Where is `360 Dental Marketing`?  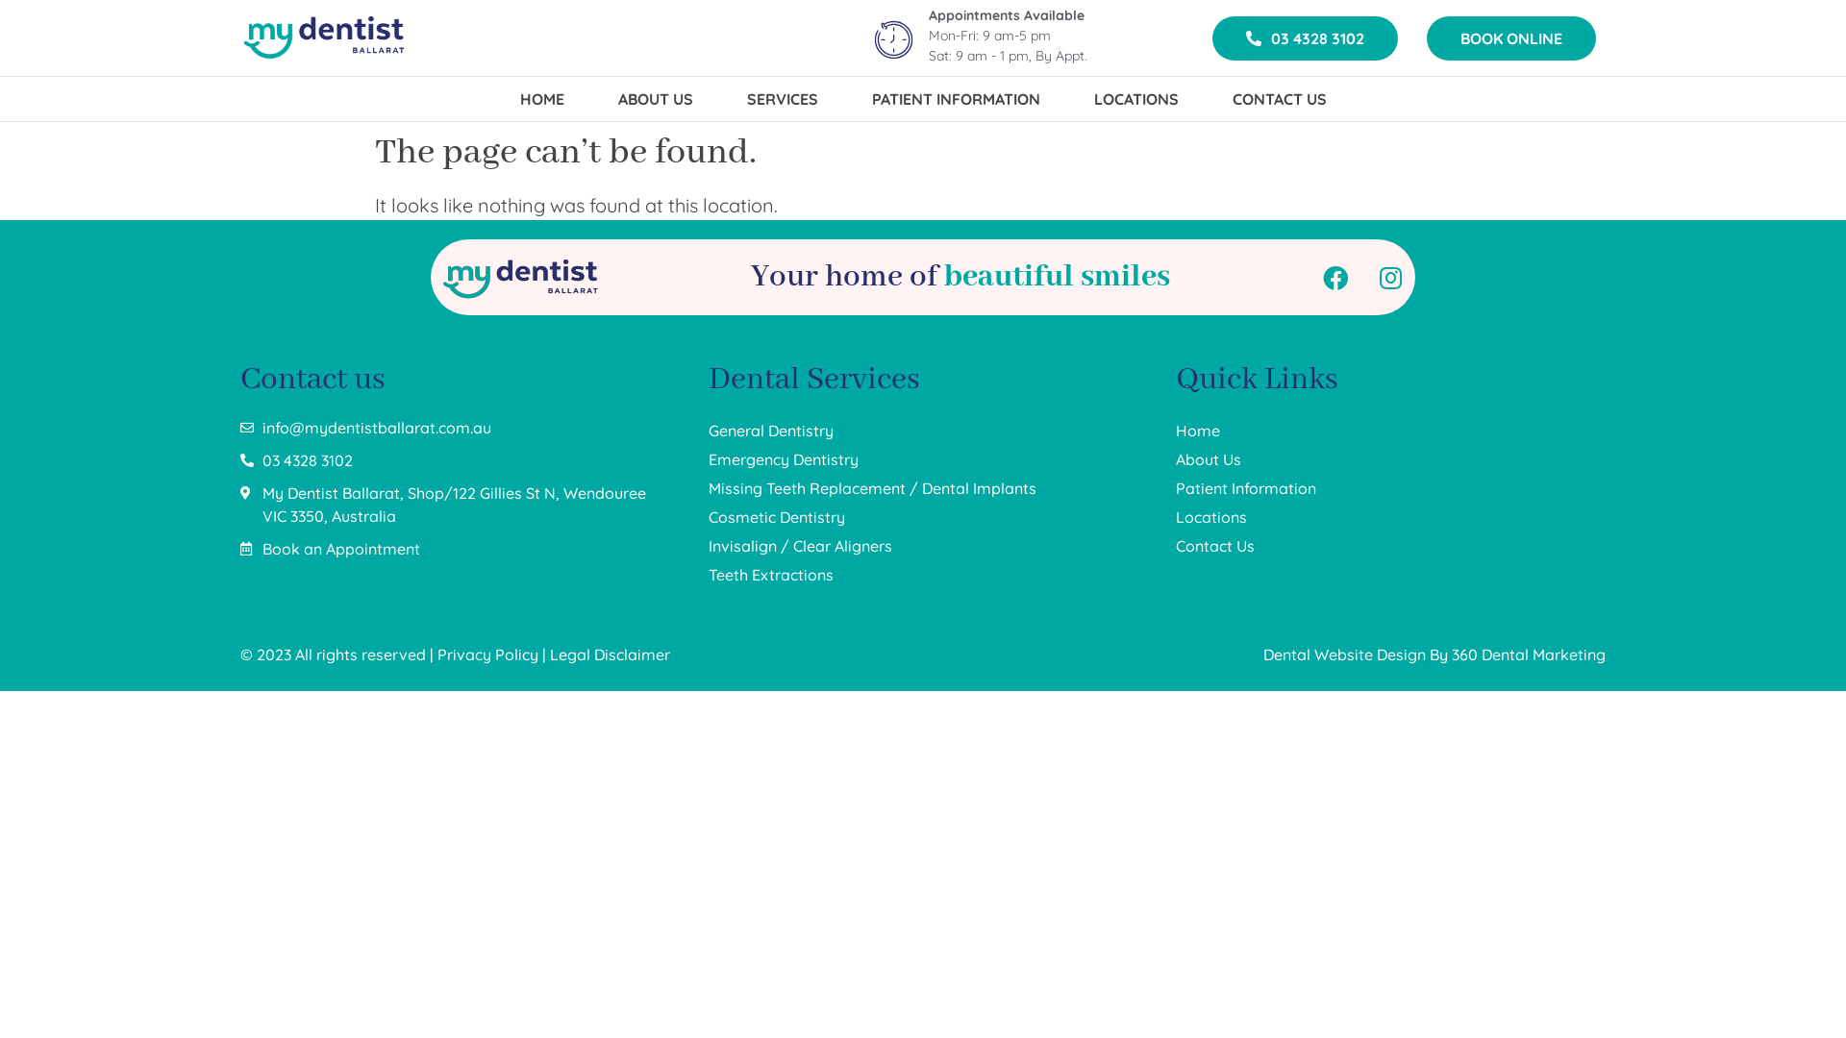 360 Dental Marketing is located at coordinates (1529, 655).